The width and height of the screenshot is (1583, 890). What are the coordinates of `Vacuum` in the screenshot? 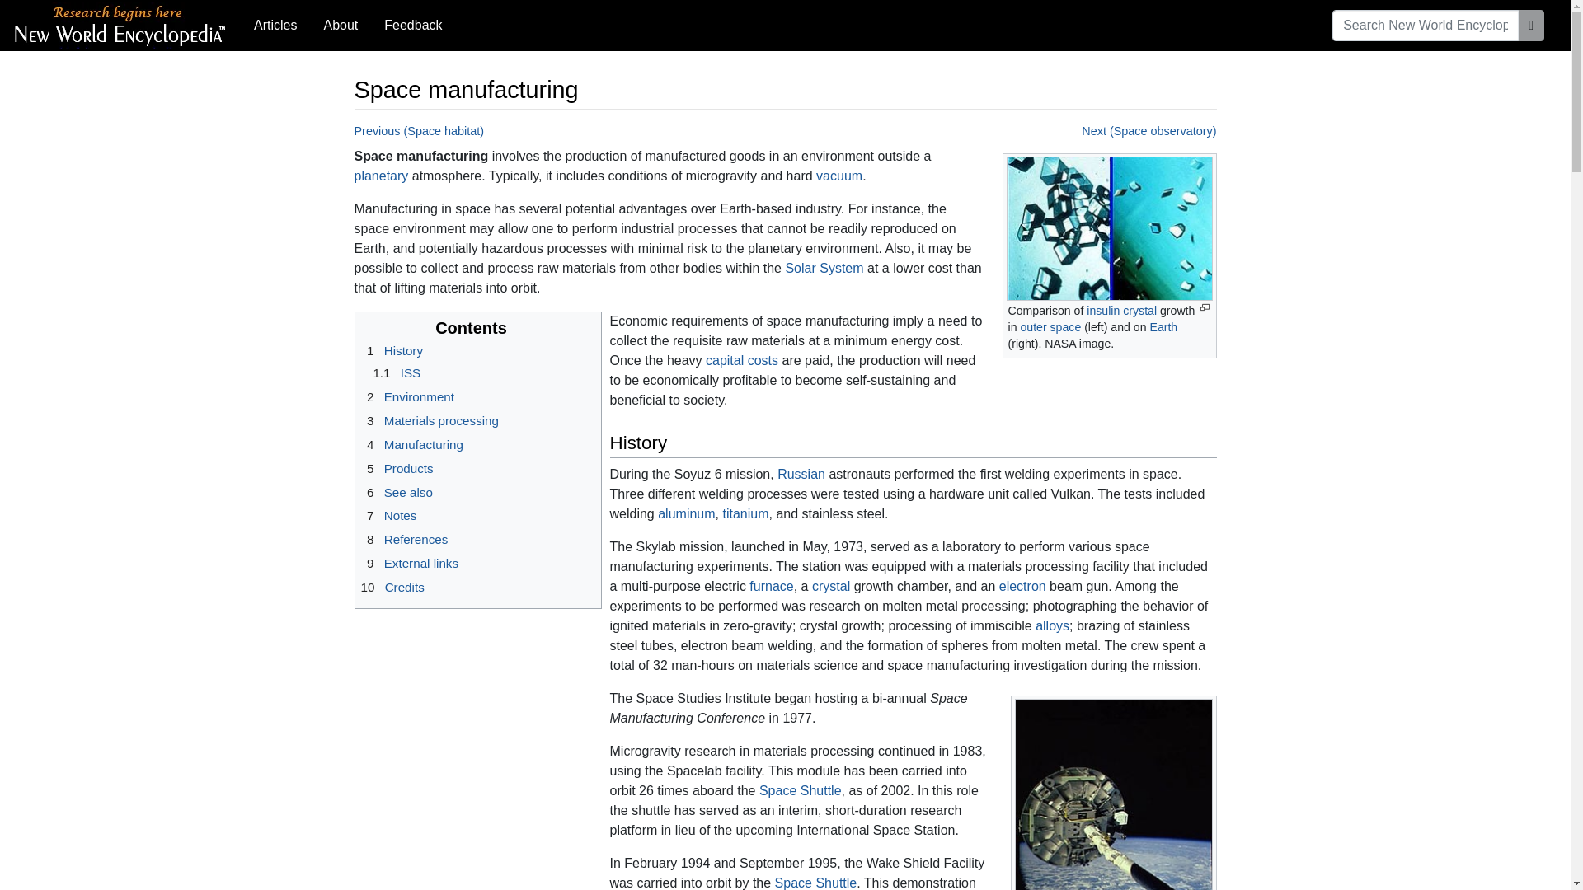 It's located at (839, 176).